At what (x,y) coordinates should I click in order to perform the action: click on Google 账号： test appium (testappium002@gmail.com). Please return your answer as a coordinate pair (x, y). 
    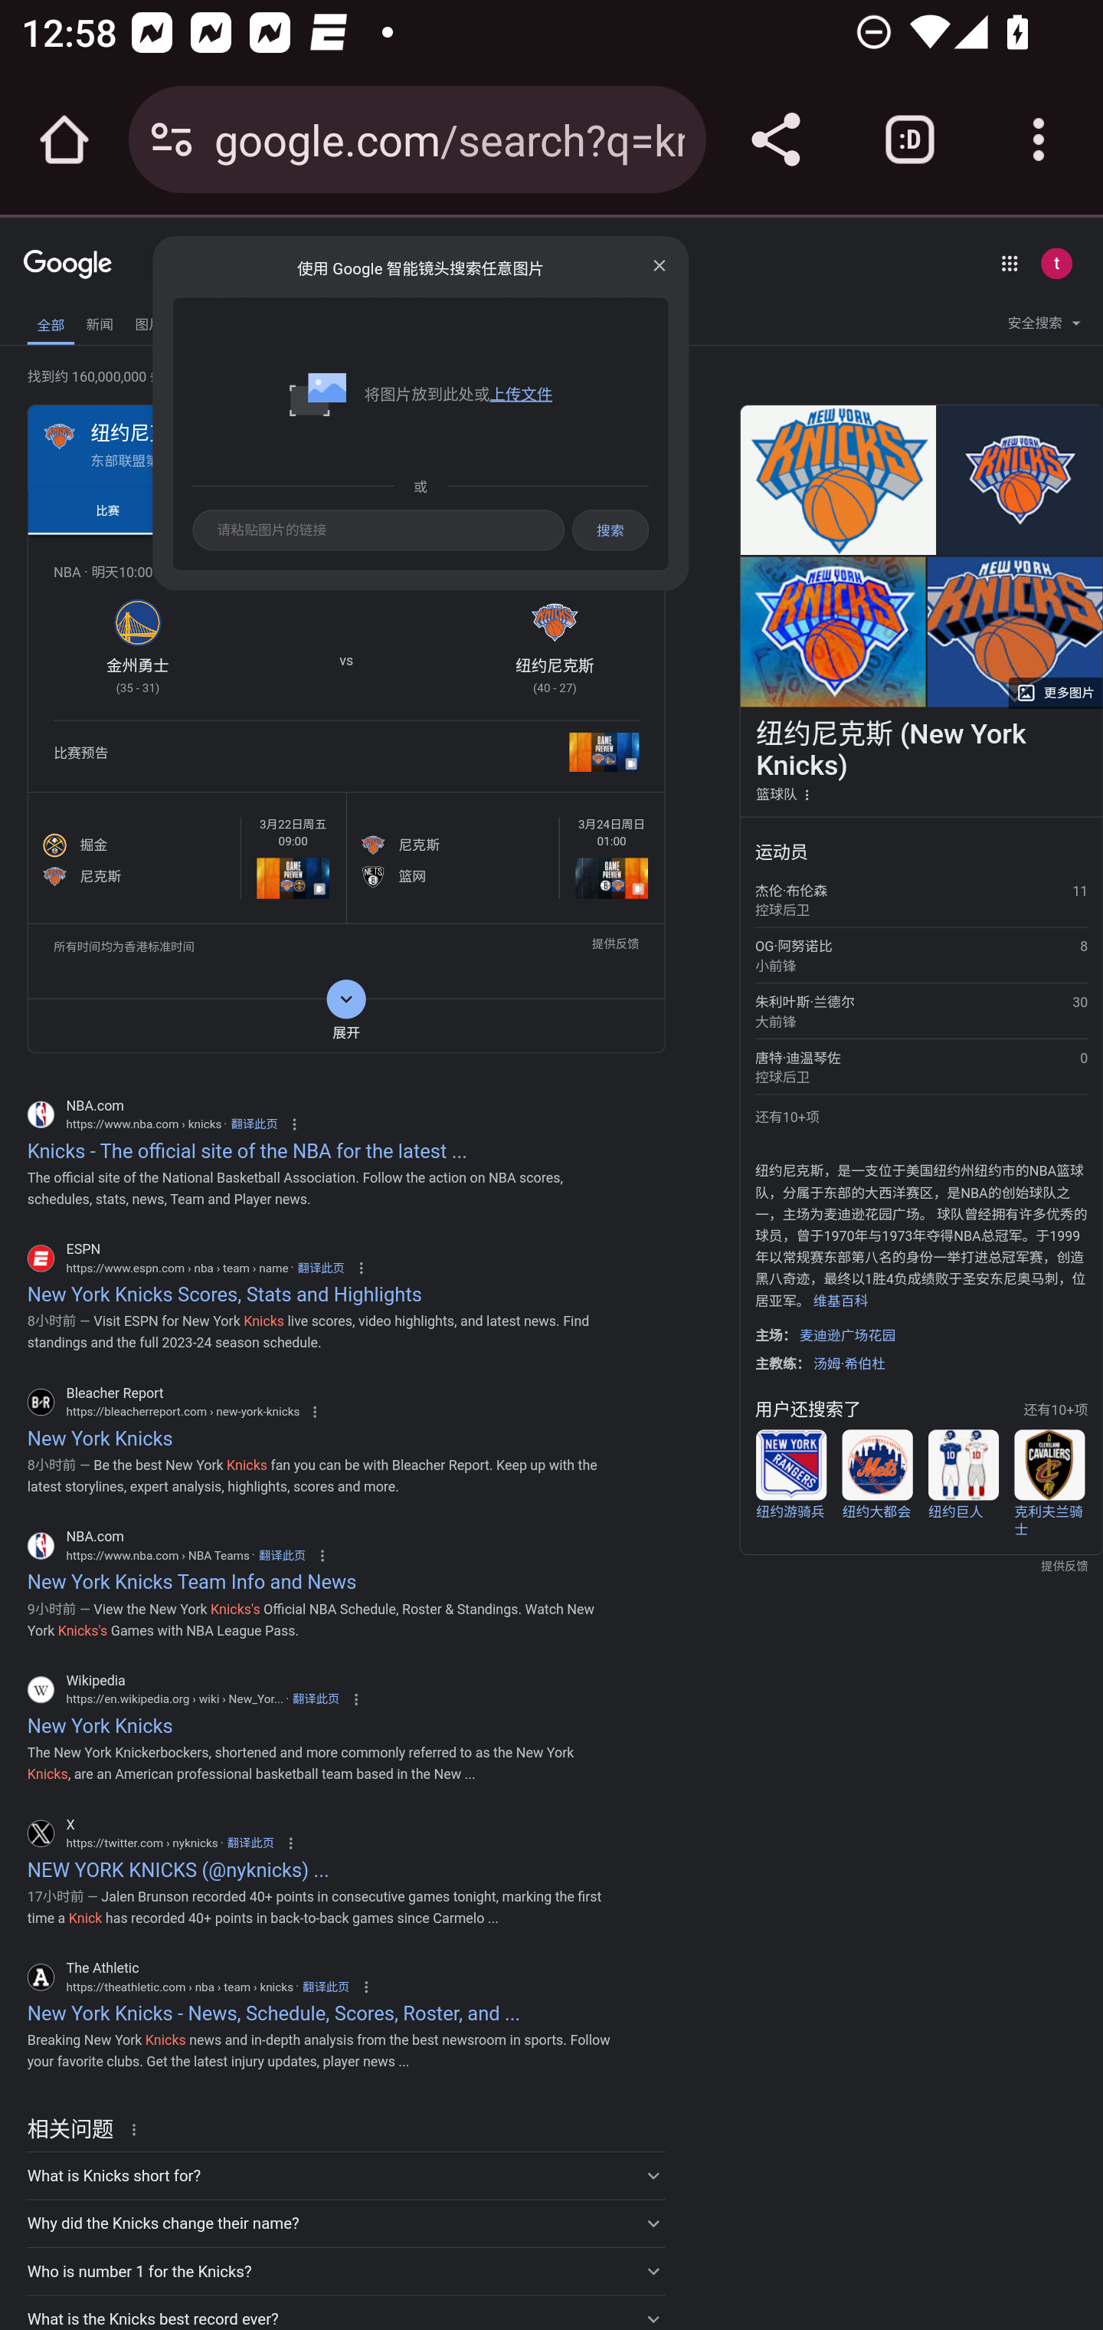
    Looking at the image, I should click on (1056, 263).